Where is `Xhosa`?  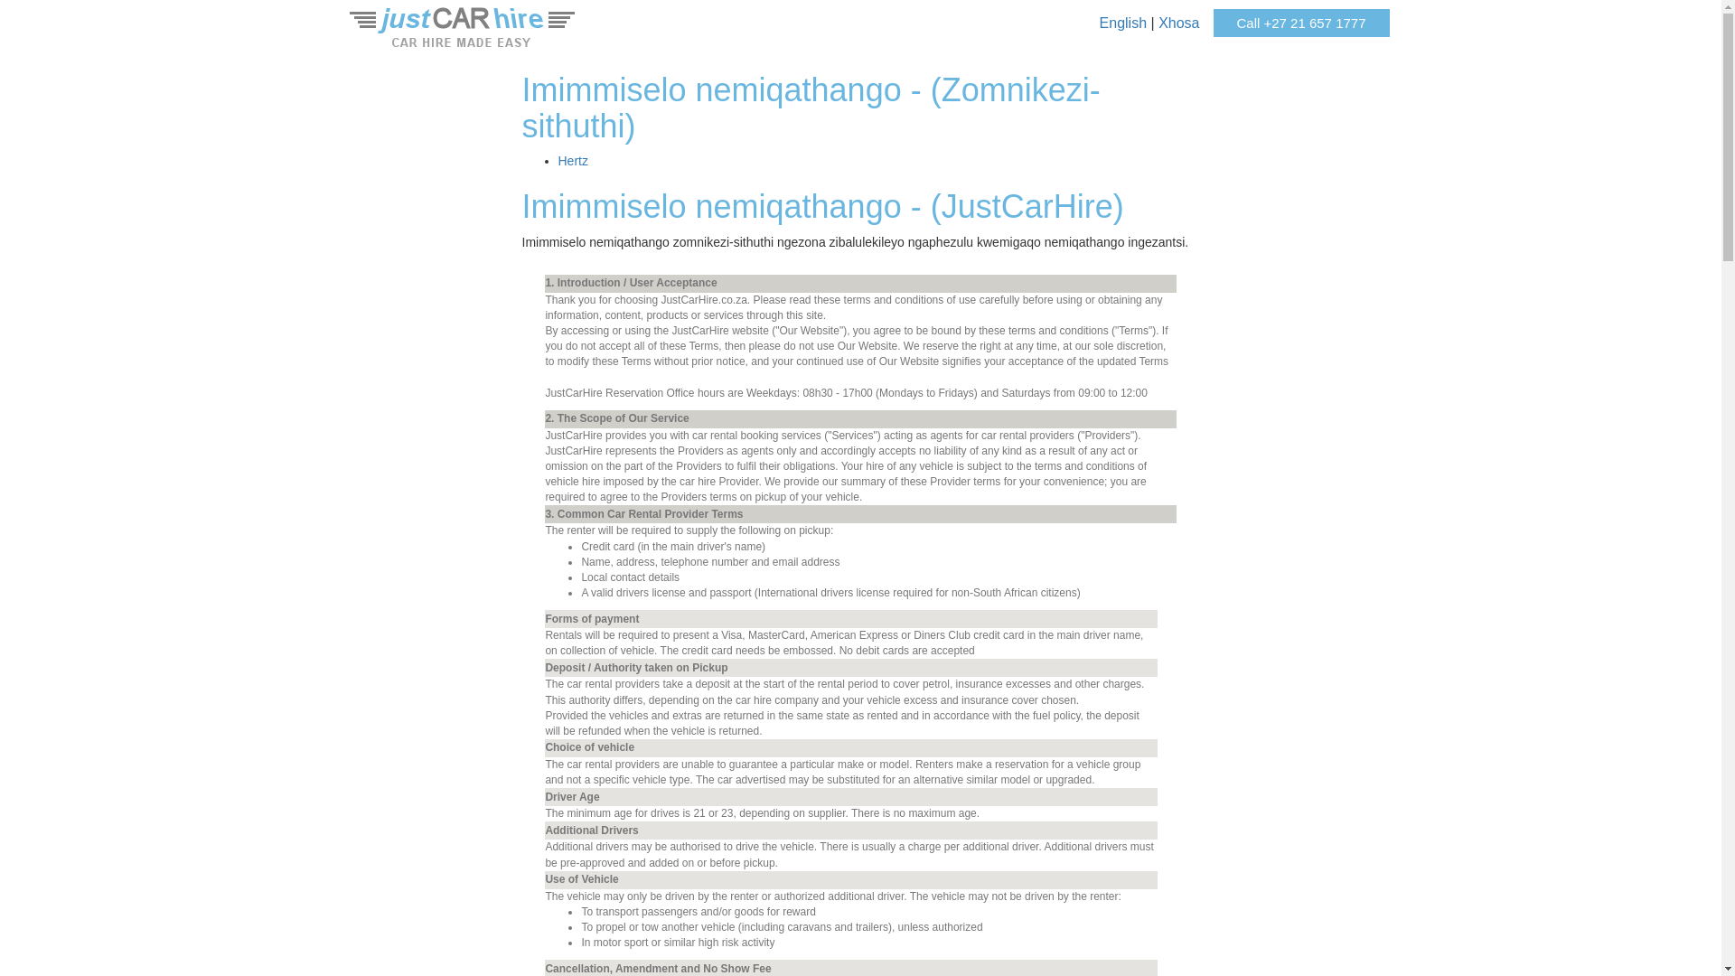 Xhosa is located at coordinates (1178, 23).